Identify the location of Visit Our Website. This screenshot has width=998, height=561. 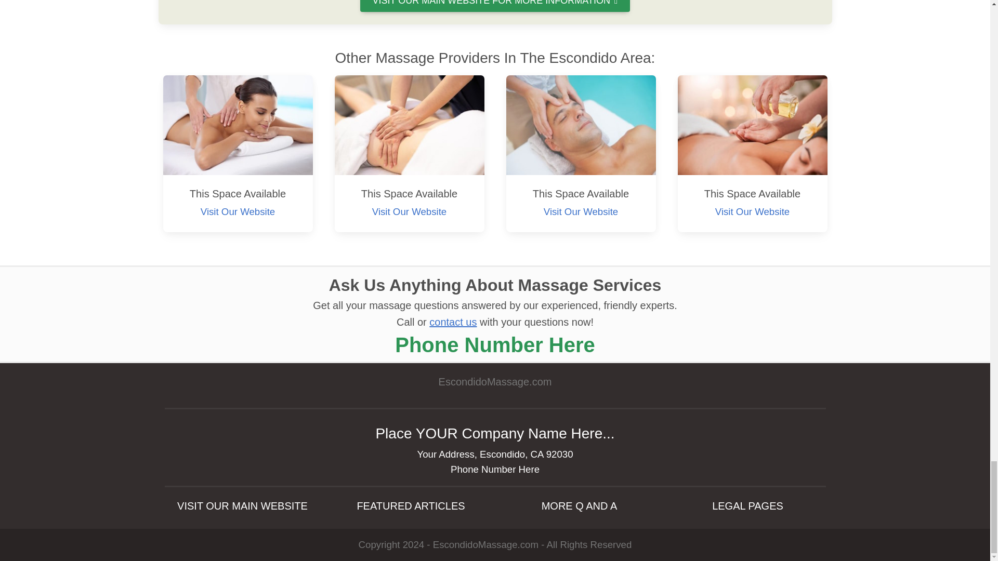
(409, 211).